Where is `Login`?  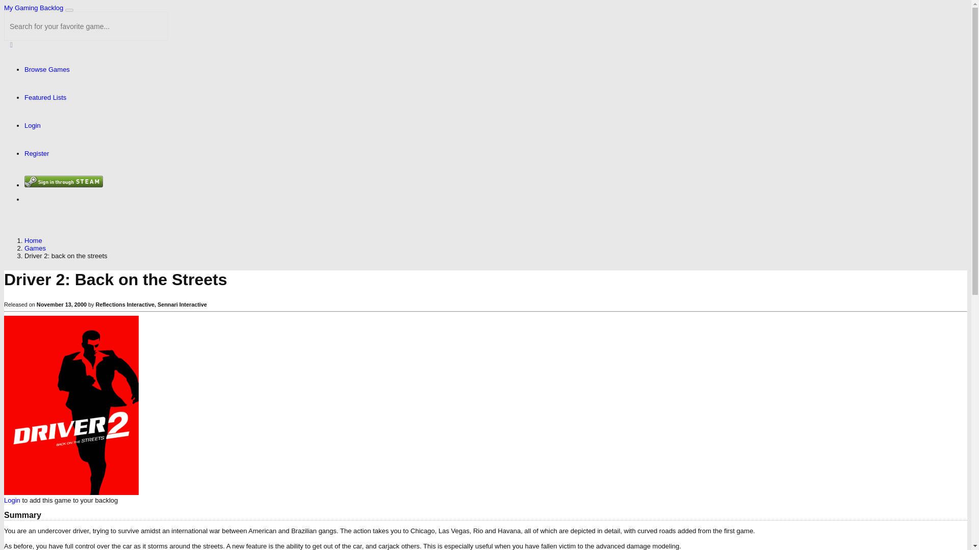 Login is located at coordinates (12, 500).